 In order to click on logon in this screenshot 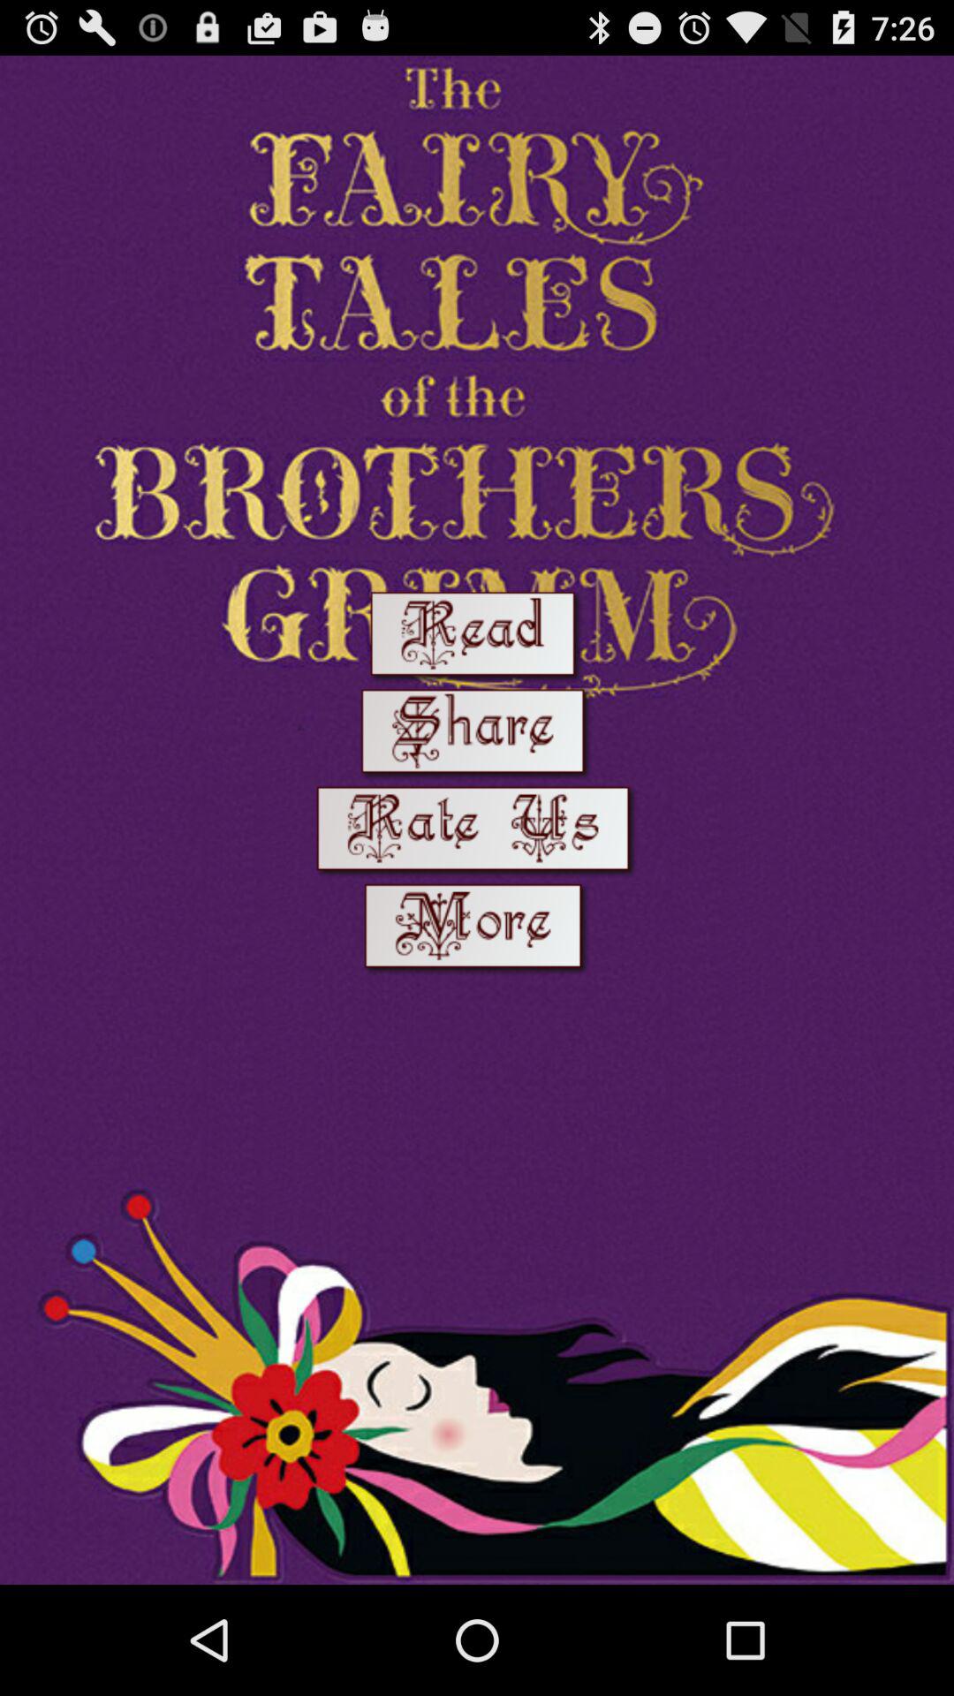, I will do `click(477, 832)`.